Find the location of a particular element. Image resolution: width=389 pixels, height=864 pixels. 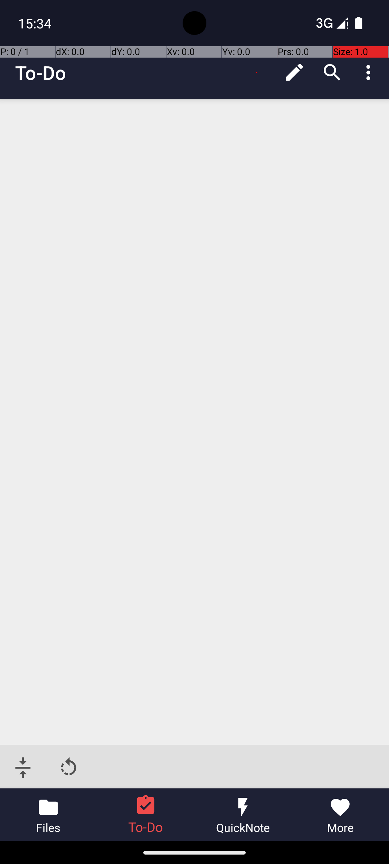

Edit mode is located at coordinates (295, 72).